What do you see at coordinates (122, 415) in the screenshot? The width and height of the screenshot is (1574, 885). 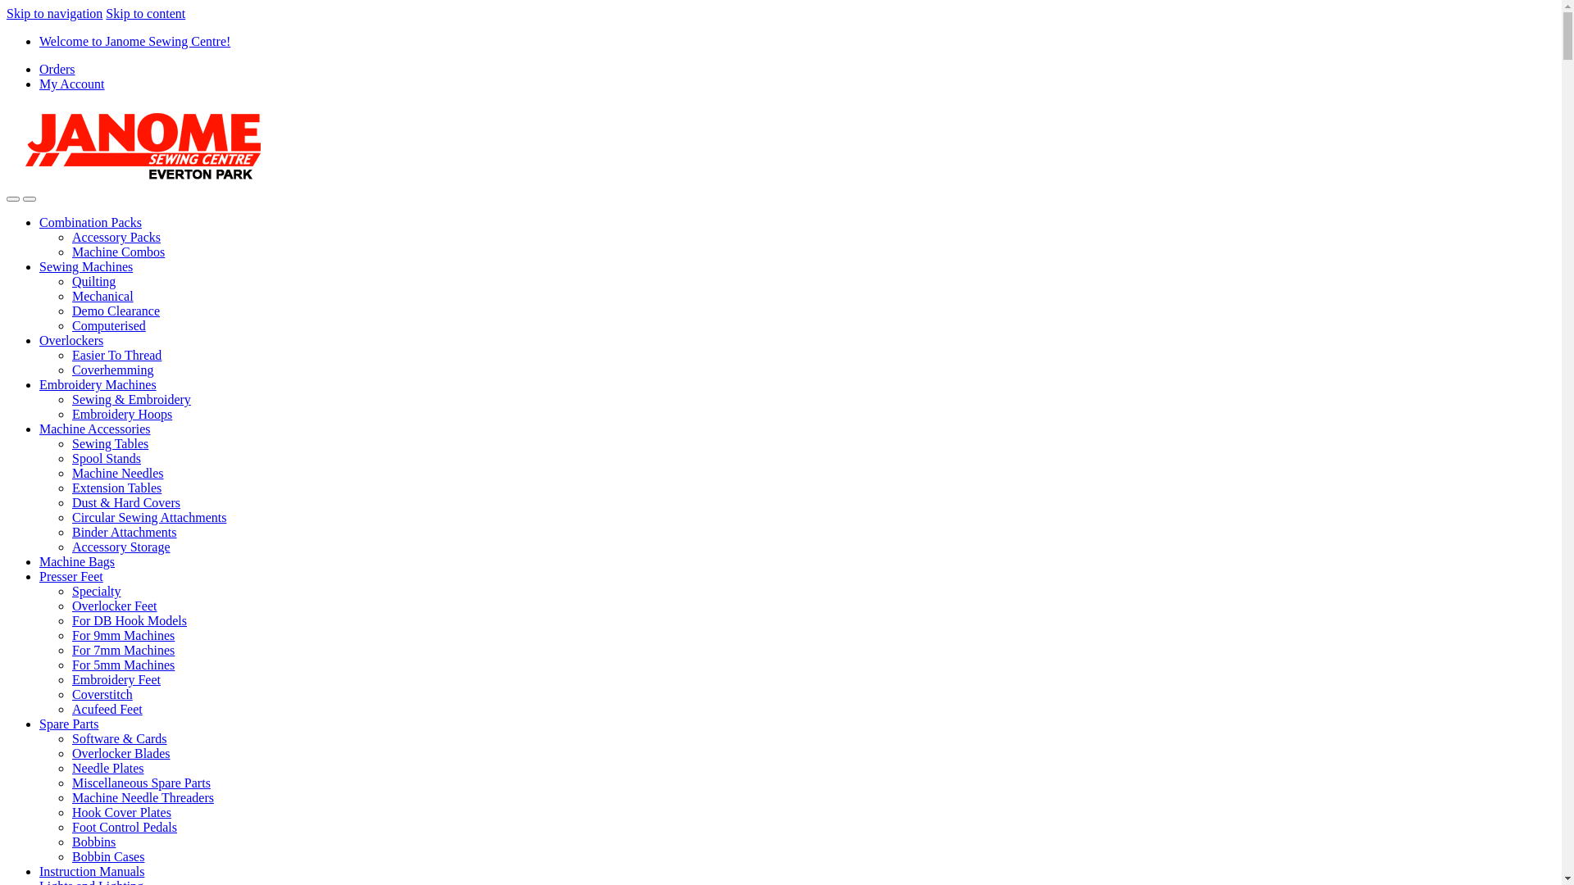 I see `Embroidery Hoops` at bounding box center [122, 415].